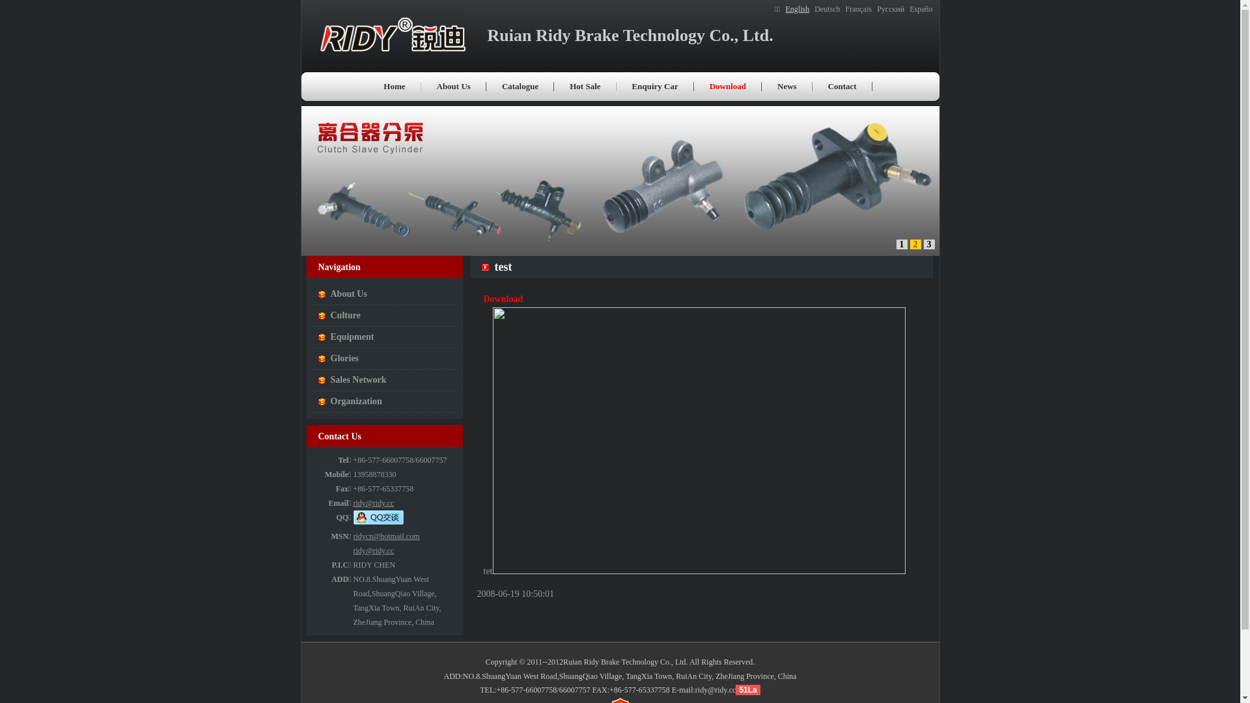 The height and width of the screenshot is (703, 1250). I want to click on 3, so click(928, 245).